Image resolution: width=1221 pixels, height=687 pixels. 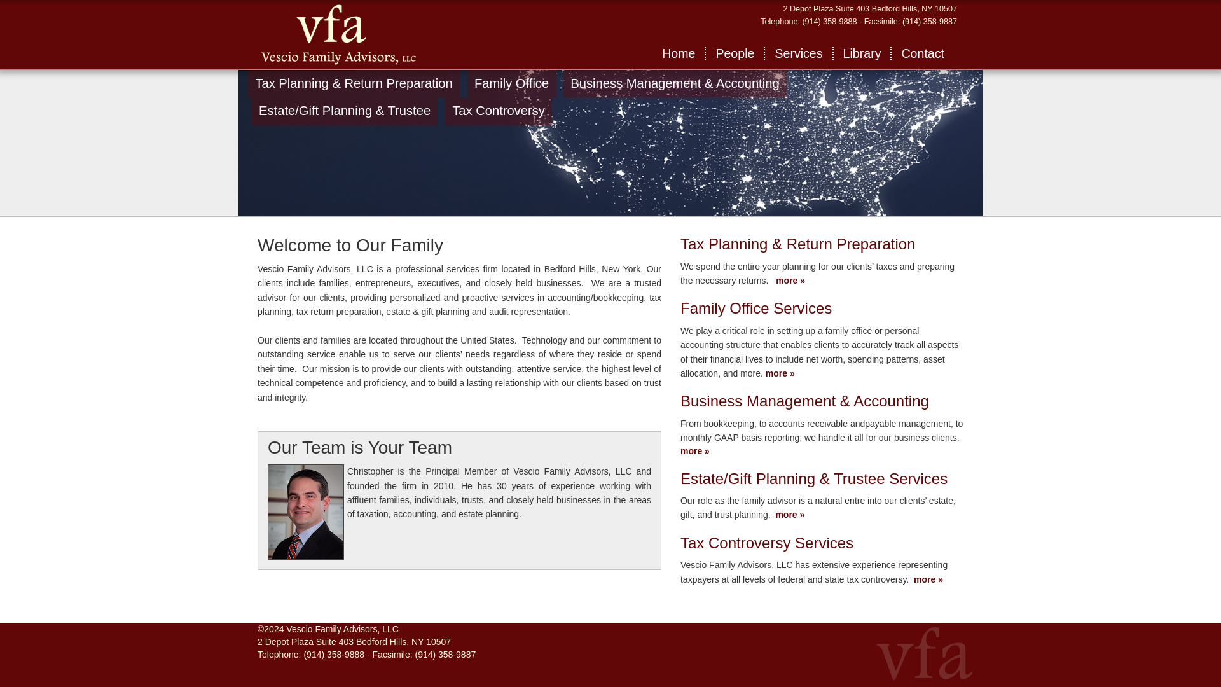 I want to click on Family Office Services, so click(x=755, y=308).